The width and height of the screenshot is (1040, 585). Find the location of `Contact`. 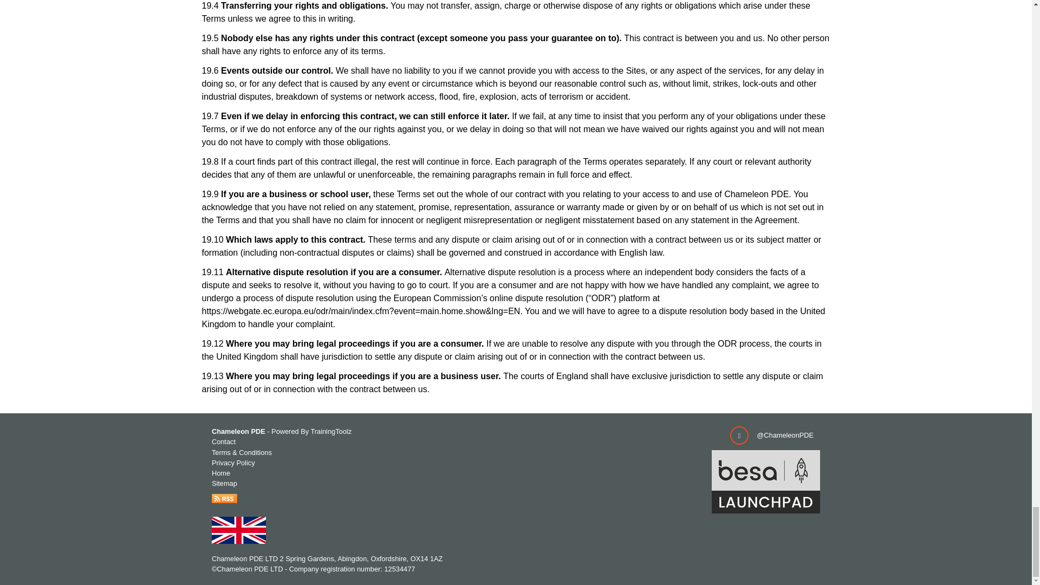

Contact is located at coordinates (224, 441).